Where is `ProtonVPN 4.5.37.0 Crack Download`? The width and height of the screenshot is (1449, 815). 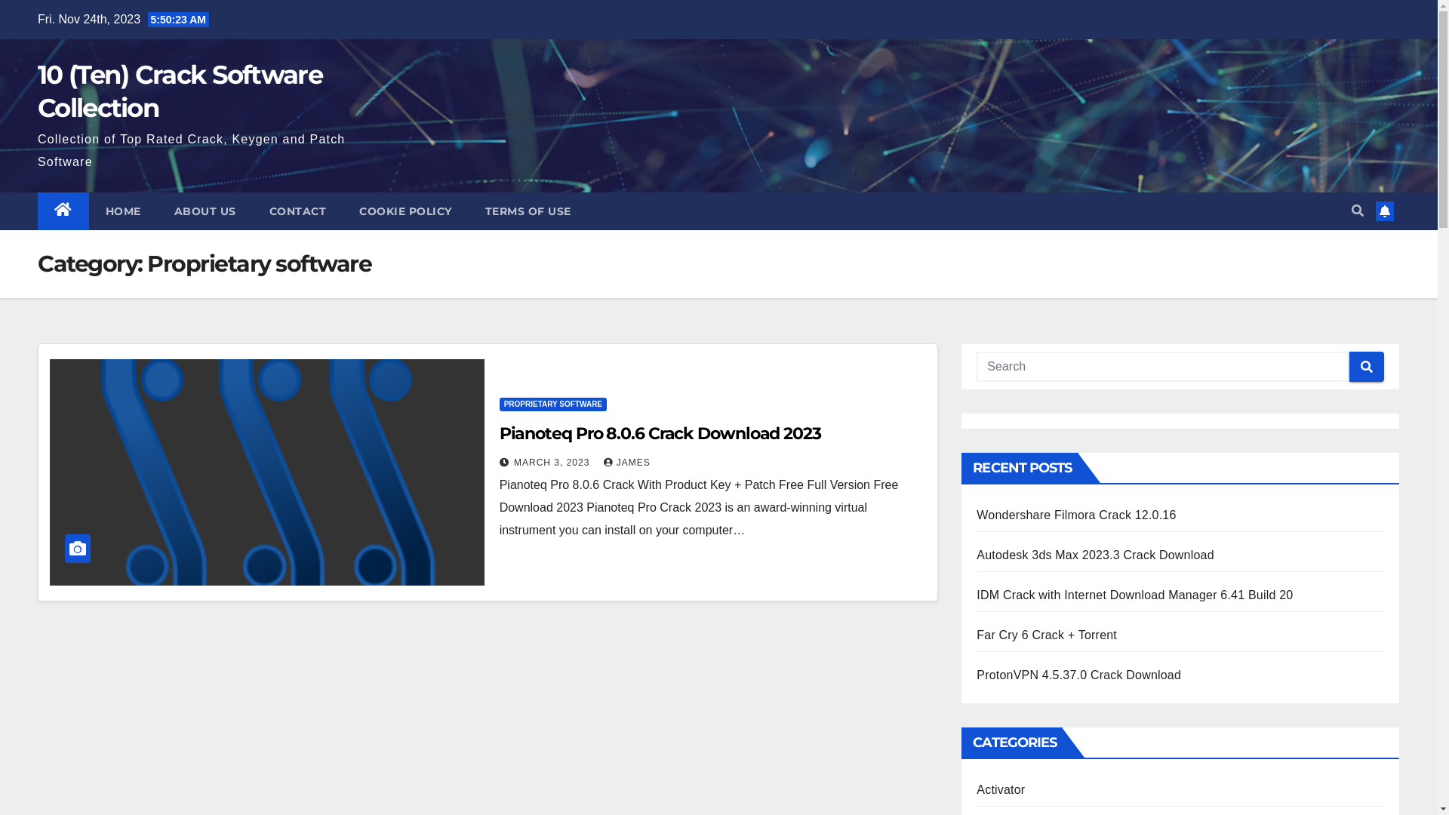
ProtonVPN 4.5.37.0 Crack Download is located at coordinates (1079, 675).